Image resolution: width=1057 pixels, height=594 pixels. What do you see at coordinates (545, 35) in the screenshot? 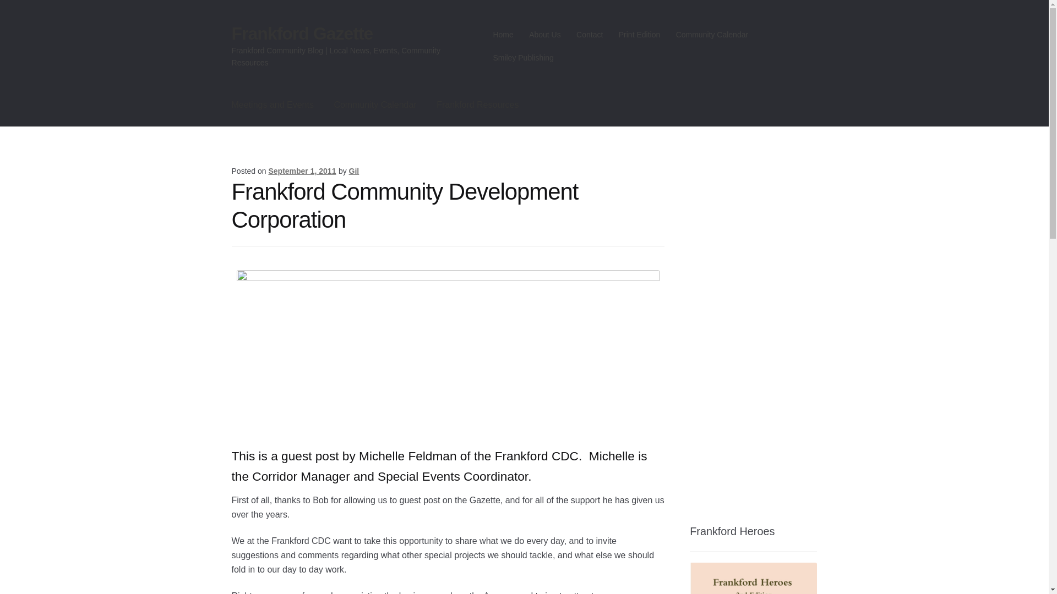
I see `About Us` at bounding box center [545, 35].